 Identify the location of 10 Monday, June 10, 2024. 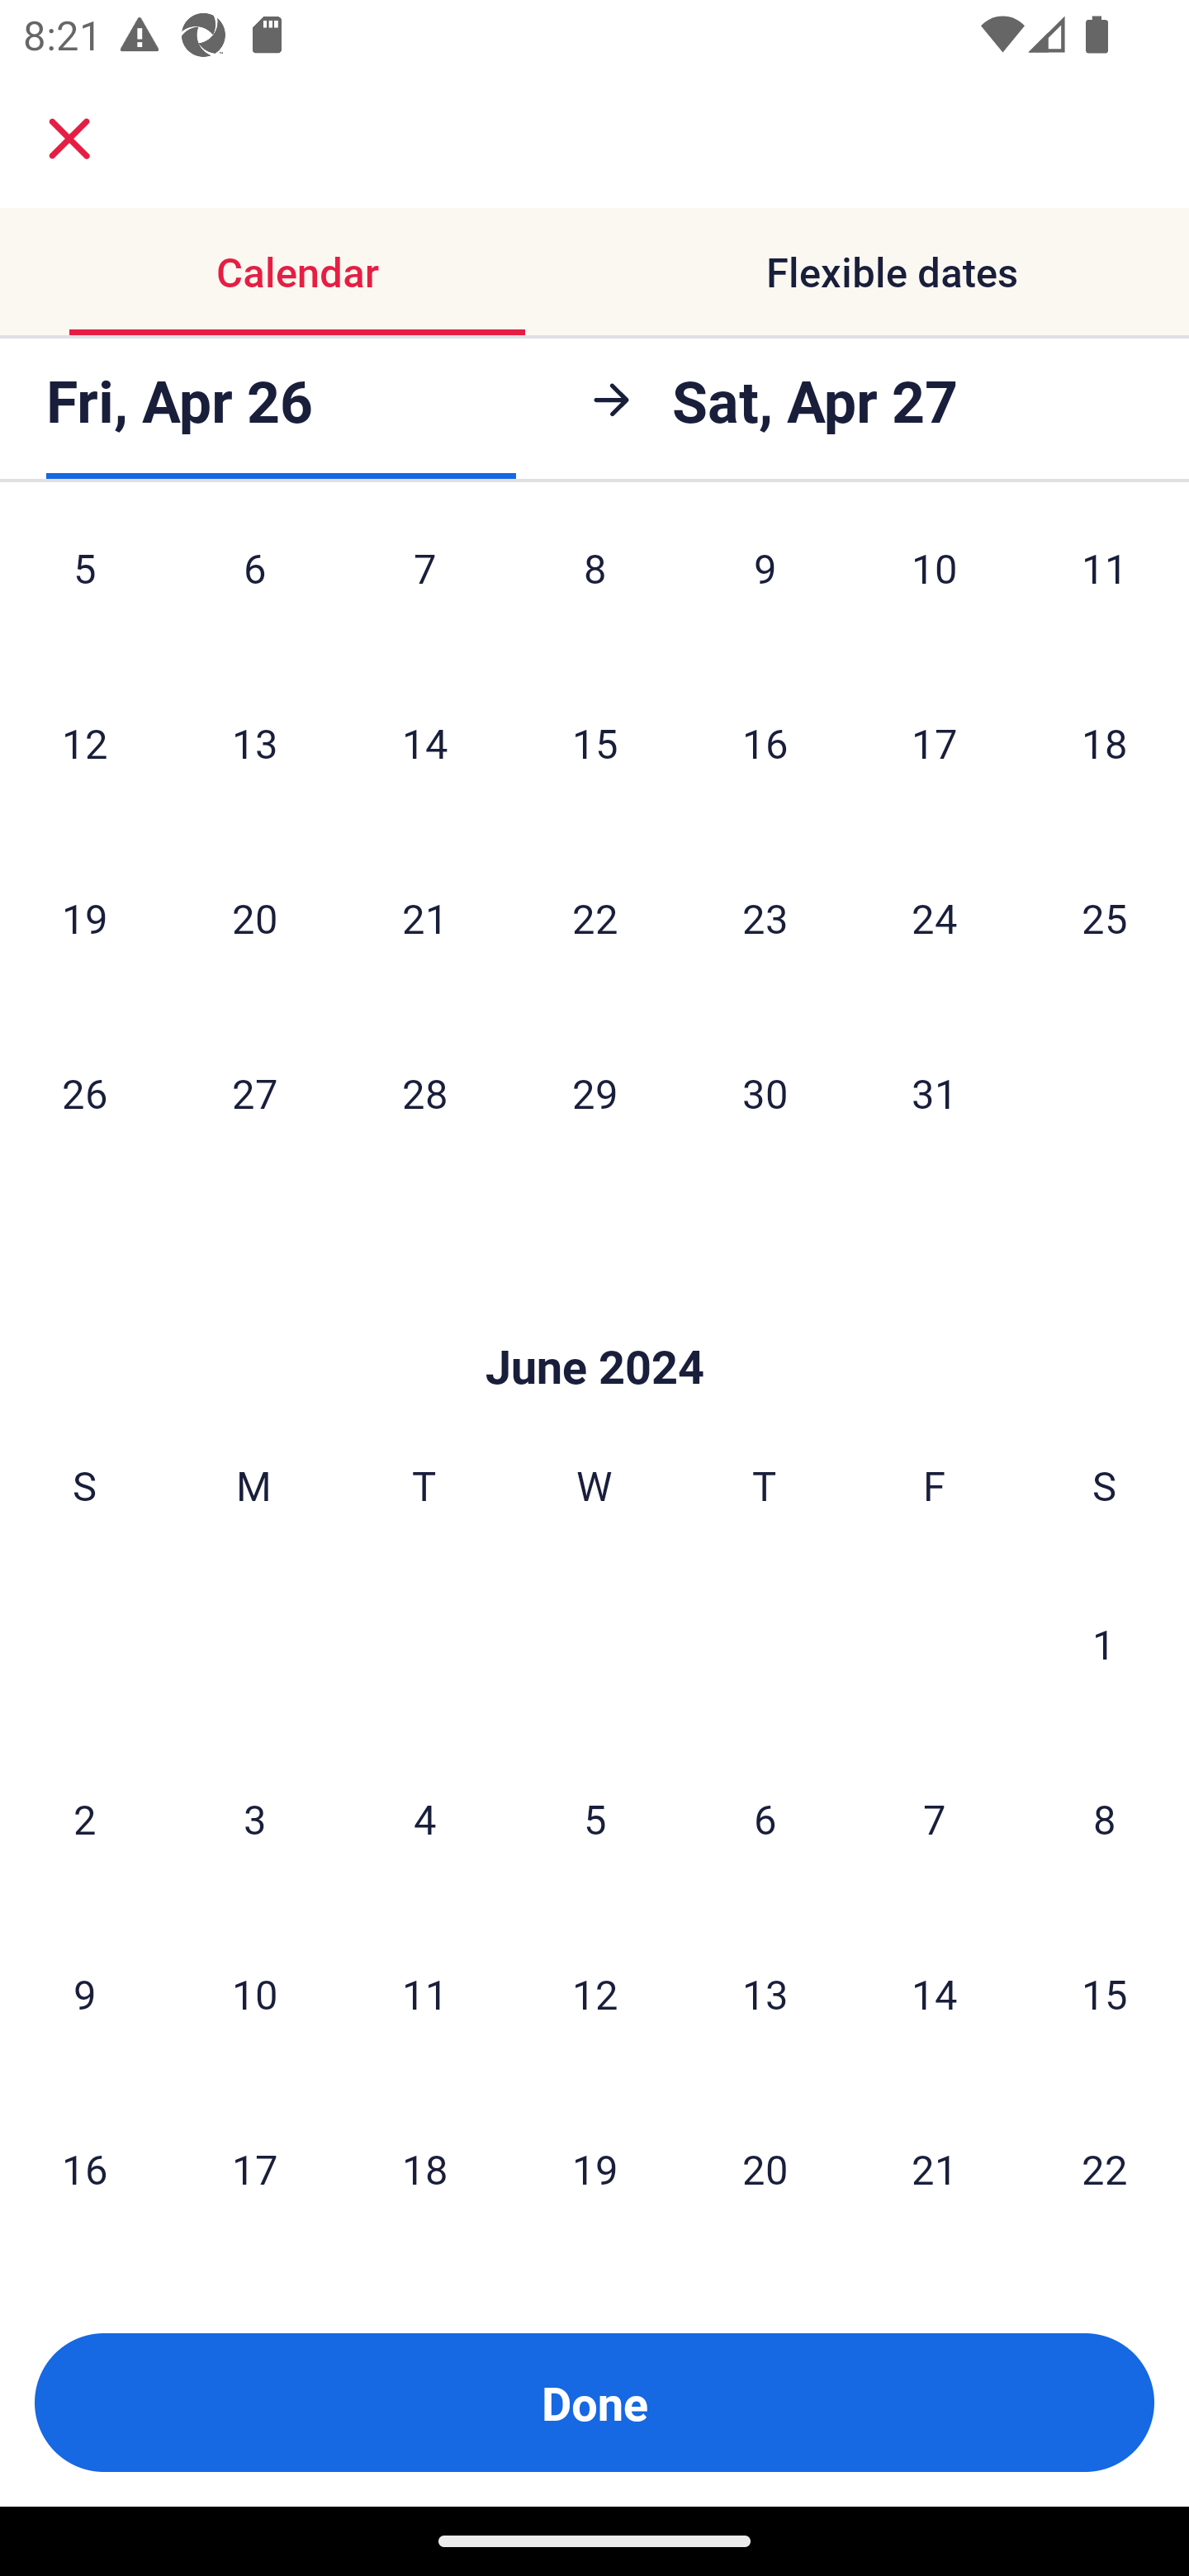
(254, 1993).